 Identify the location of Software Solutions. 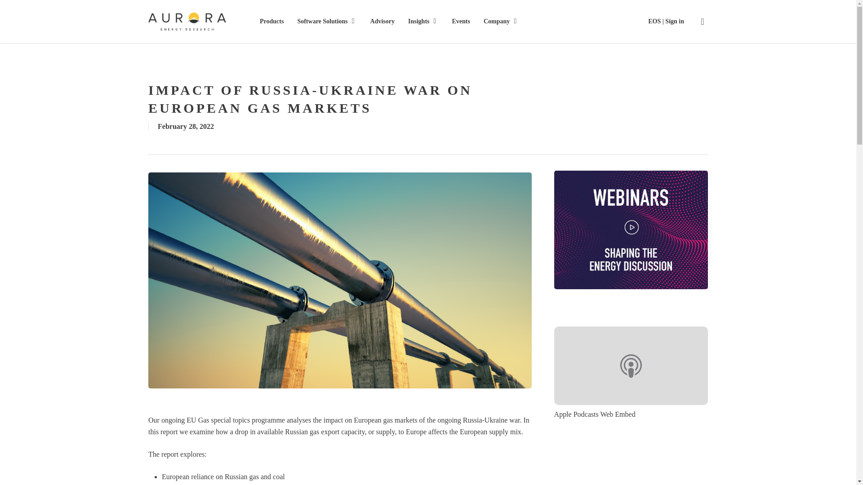
(326, 22).